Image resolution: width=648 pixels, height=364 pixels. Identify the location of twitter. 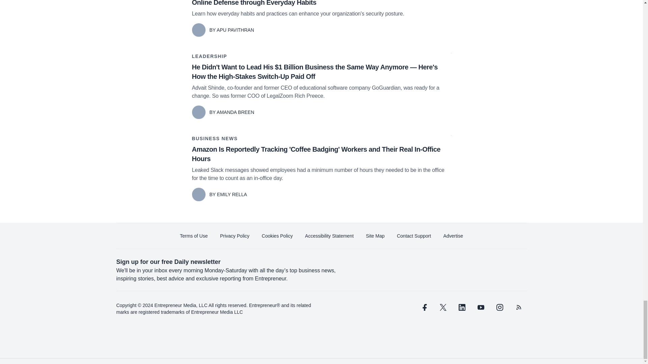
(443, 307).